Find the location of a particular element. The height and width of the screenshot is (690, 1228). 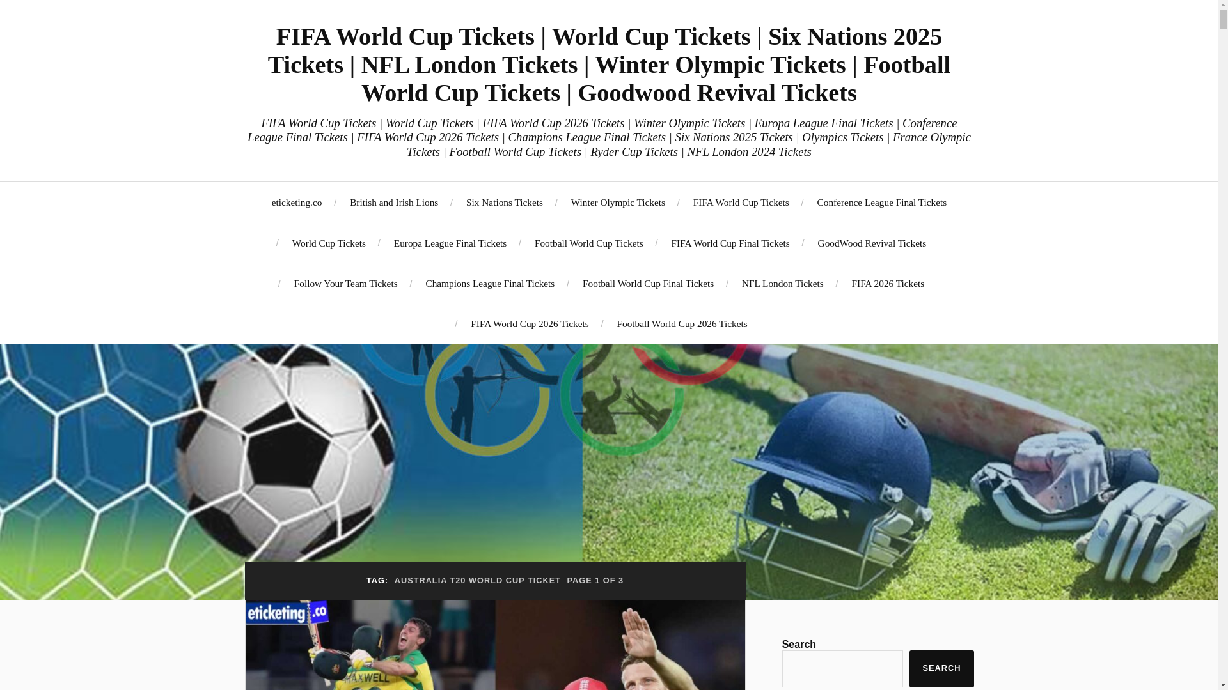

Follow Your Team Tickets is located at coordinates (346, 283).